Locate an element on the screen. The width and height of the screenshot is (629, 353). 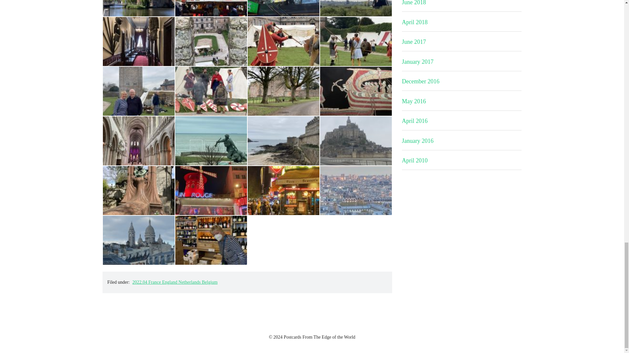
Appleby Castle Hotel is located at coordinates (139, 48).